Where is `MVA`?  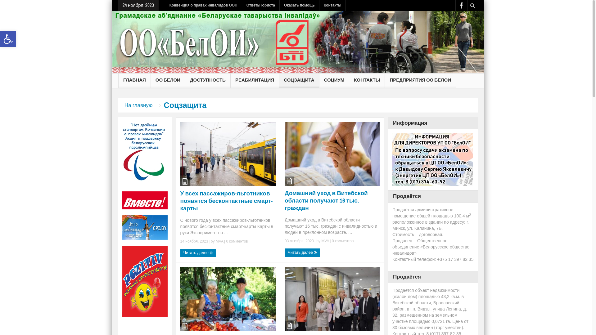 MVA is located at coordinates (220, 241).